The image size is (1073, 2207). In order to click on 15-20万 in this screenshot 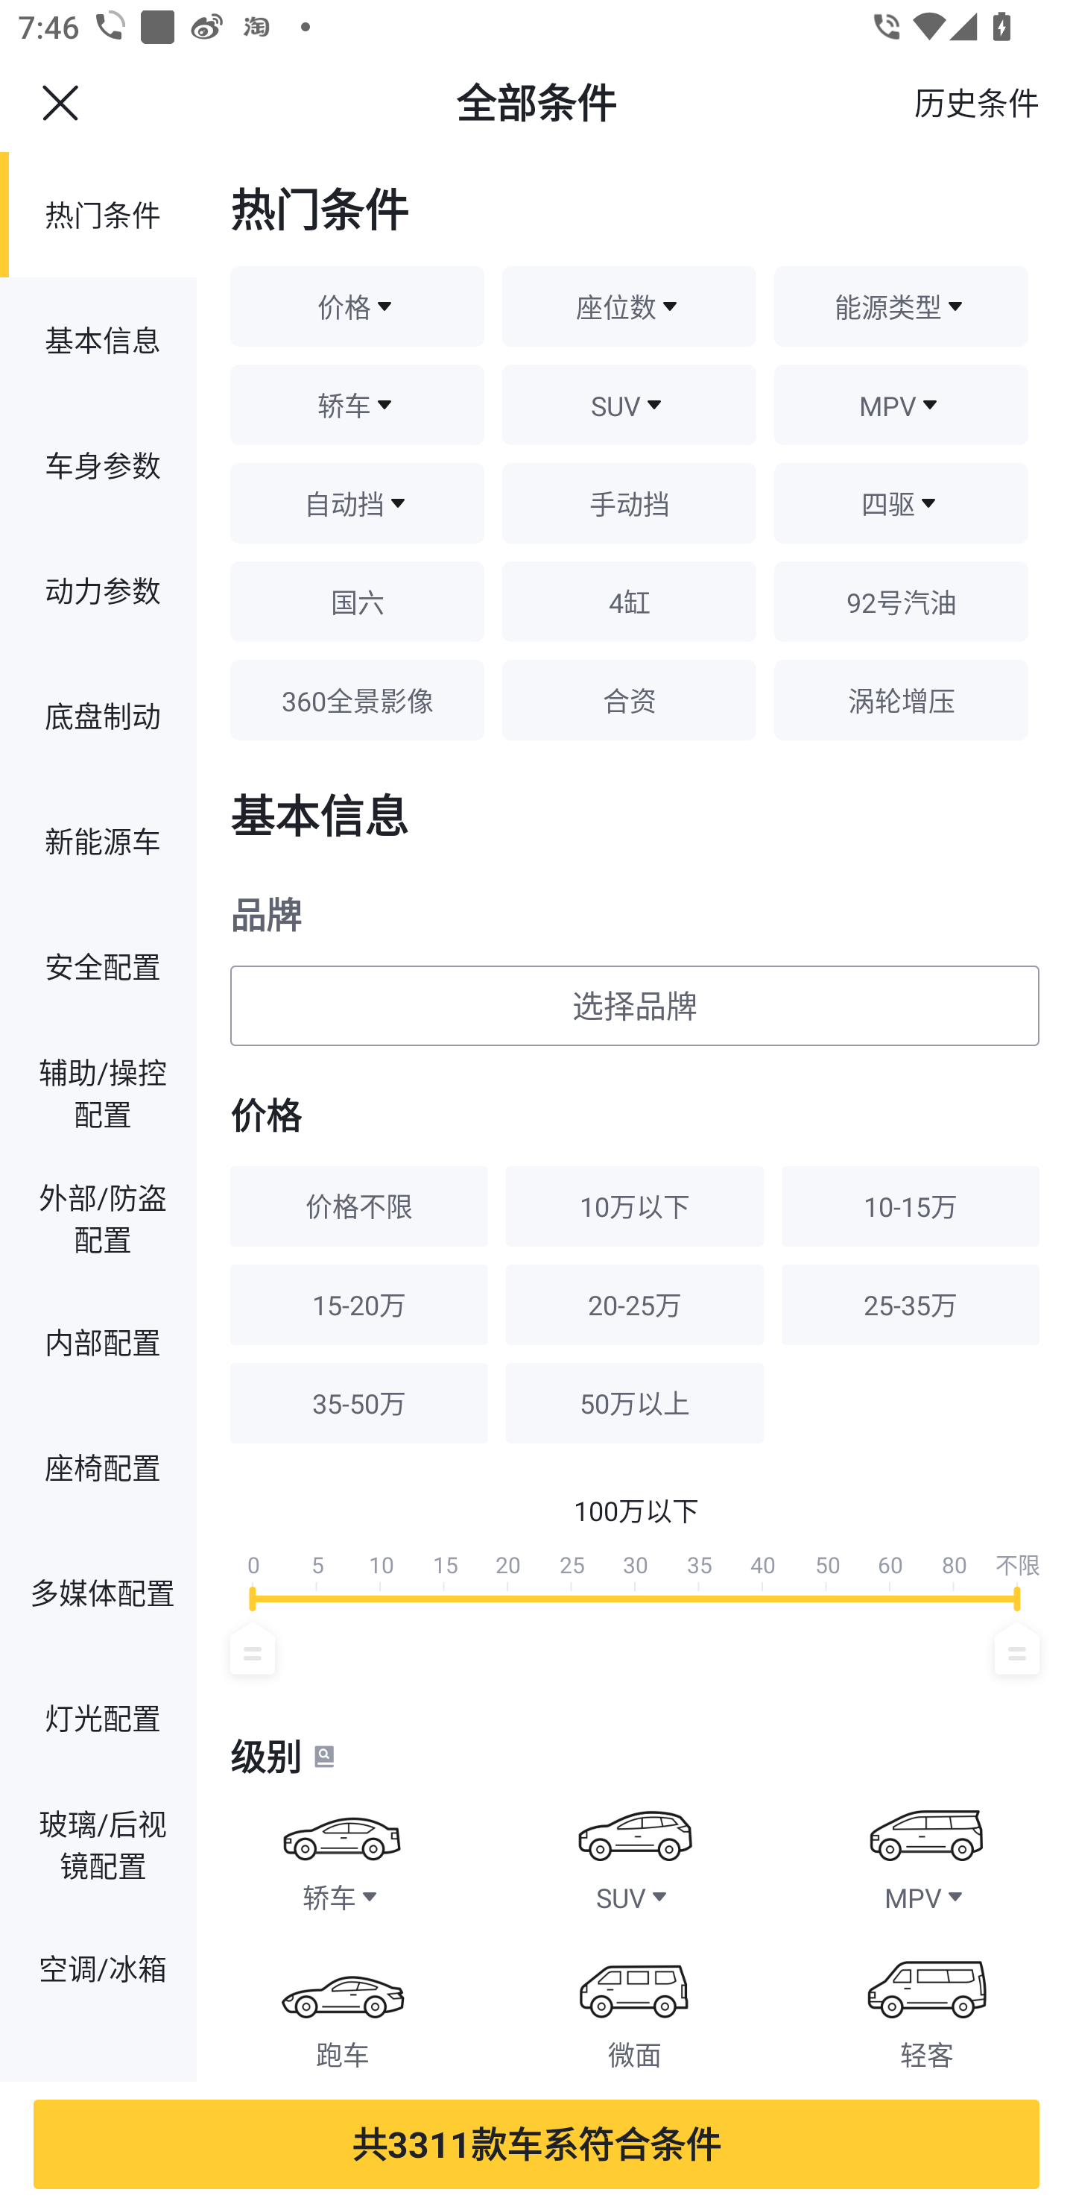, I will do `click(359, 1304)`.